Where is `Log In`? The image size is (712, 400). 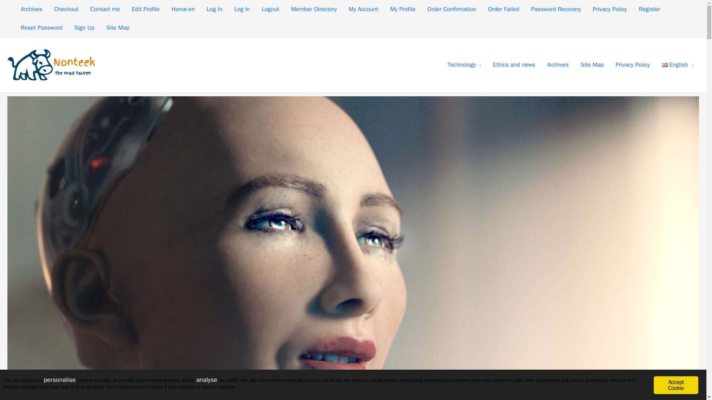 Log In is located at coordinates (214, 9).